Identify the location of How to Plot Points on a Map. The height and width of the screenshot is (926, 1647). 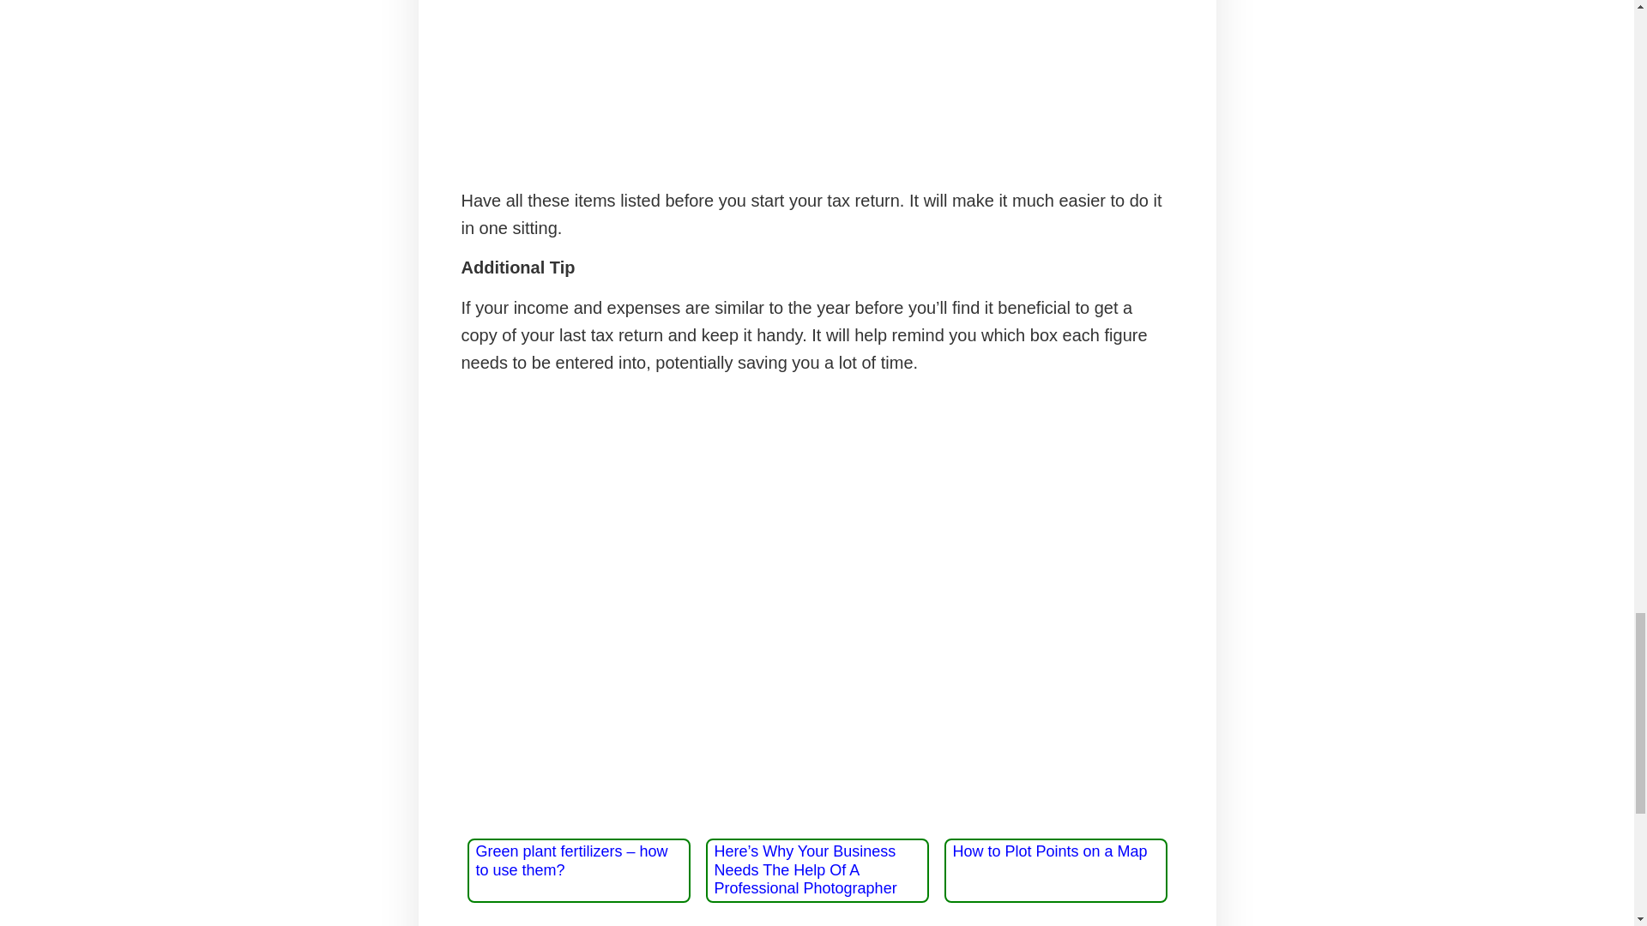
(1048, 851).